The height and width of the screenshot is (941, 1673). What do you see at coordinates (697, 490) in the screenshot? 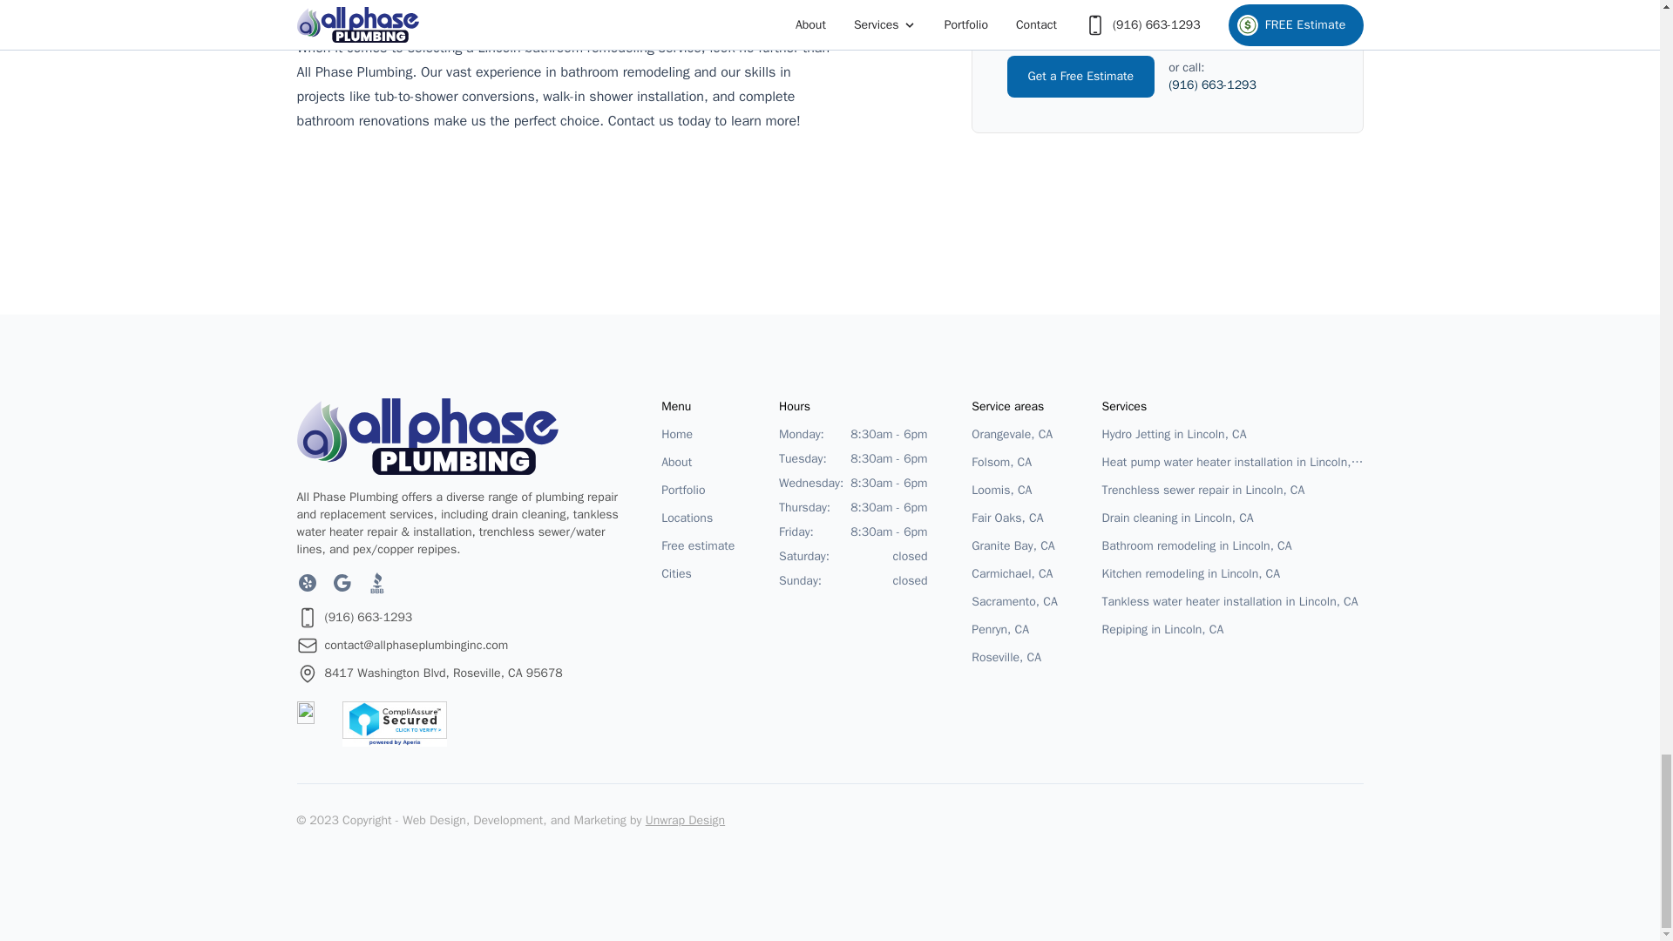
I see `Portfolio` at bounding box center [697, 490].